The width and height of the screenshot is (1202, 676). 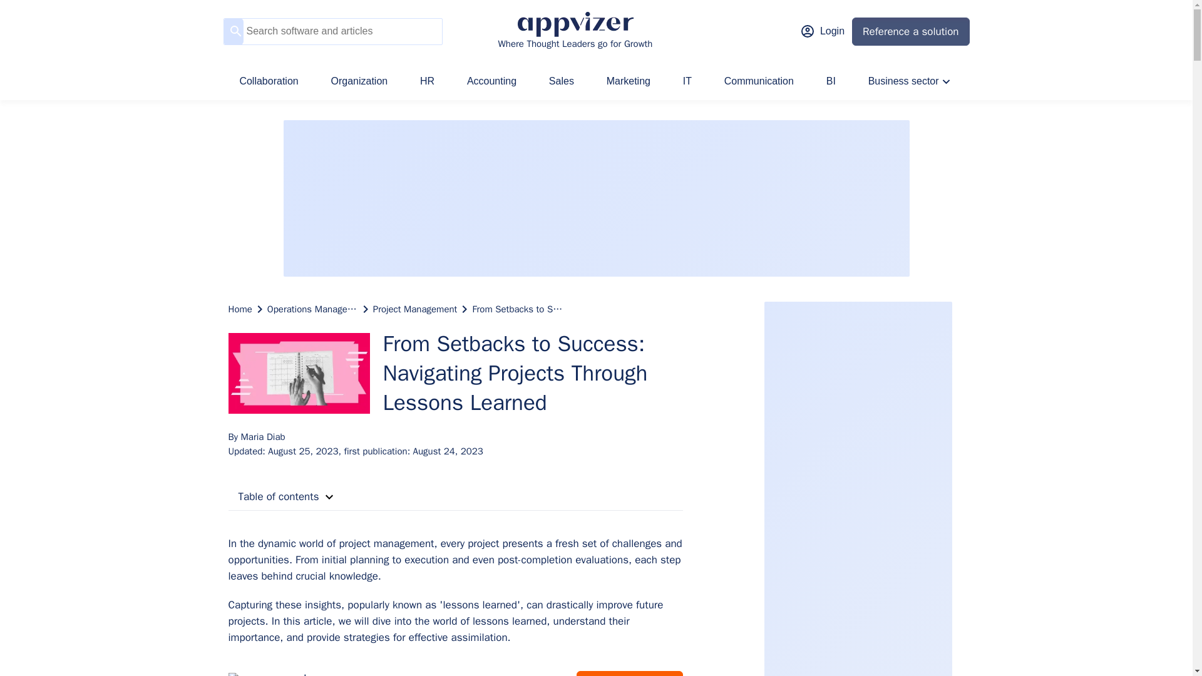 What do you see at coordinates (415, 309) in the screenshot?
I see `Project Management` at bounding box center [415, 309].